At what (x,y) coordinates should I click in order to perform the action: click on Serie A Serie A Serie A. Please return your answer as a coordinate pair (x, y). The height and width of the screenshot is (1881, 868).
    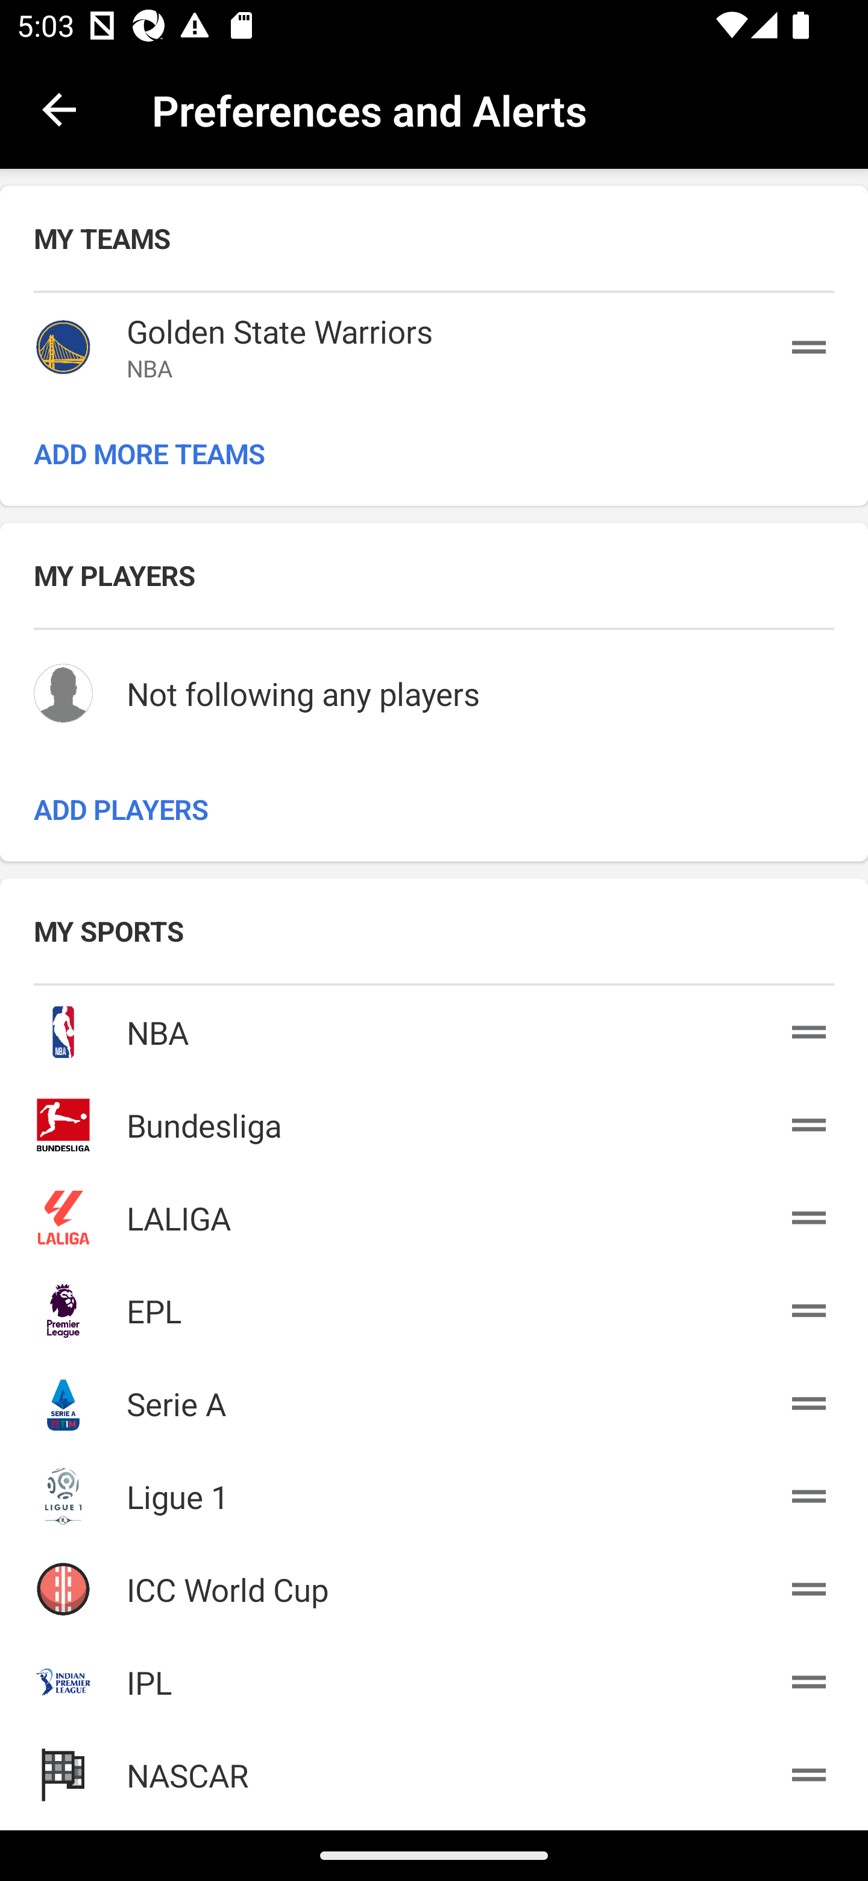
    Looking at the image, I should click on (434, 1399).